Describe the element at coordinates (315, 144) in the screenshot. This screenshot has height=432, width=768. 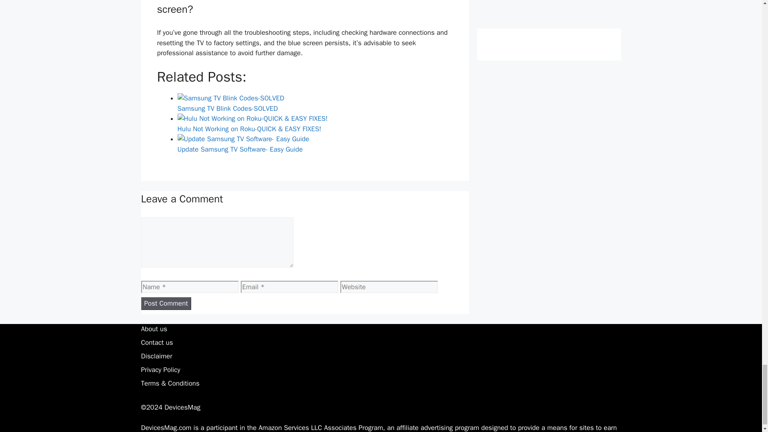
I see `Update Samsung TV Software- Easy Guide` at that location.